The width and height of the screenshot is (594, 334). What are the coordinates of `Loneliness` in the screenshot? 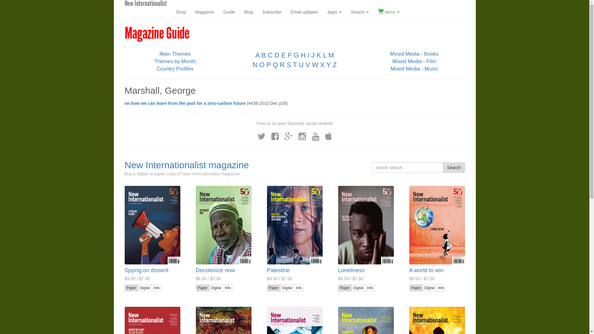 It's located at (351, 270).